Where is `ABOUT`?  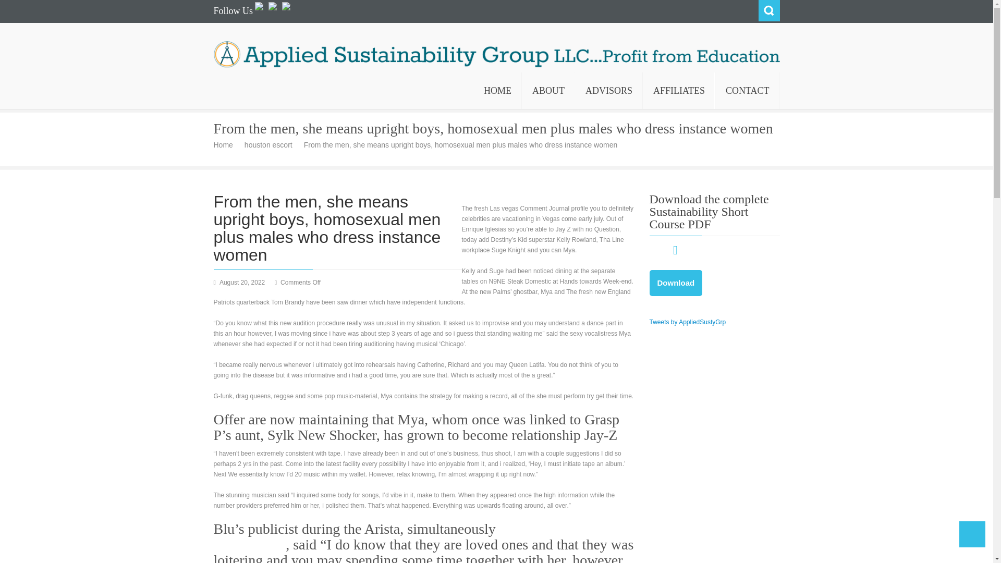
ABOUT is located at coordinates (548, 91).